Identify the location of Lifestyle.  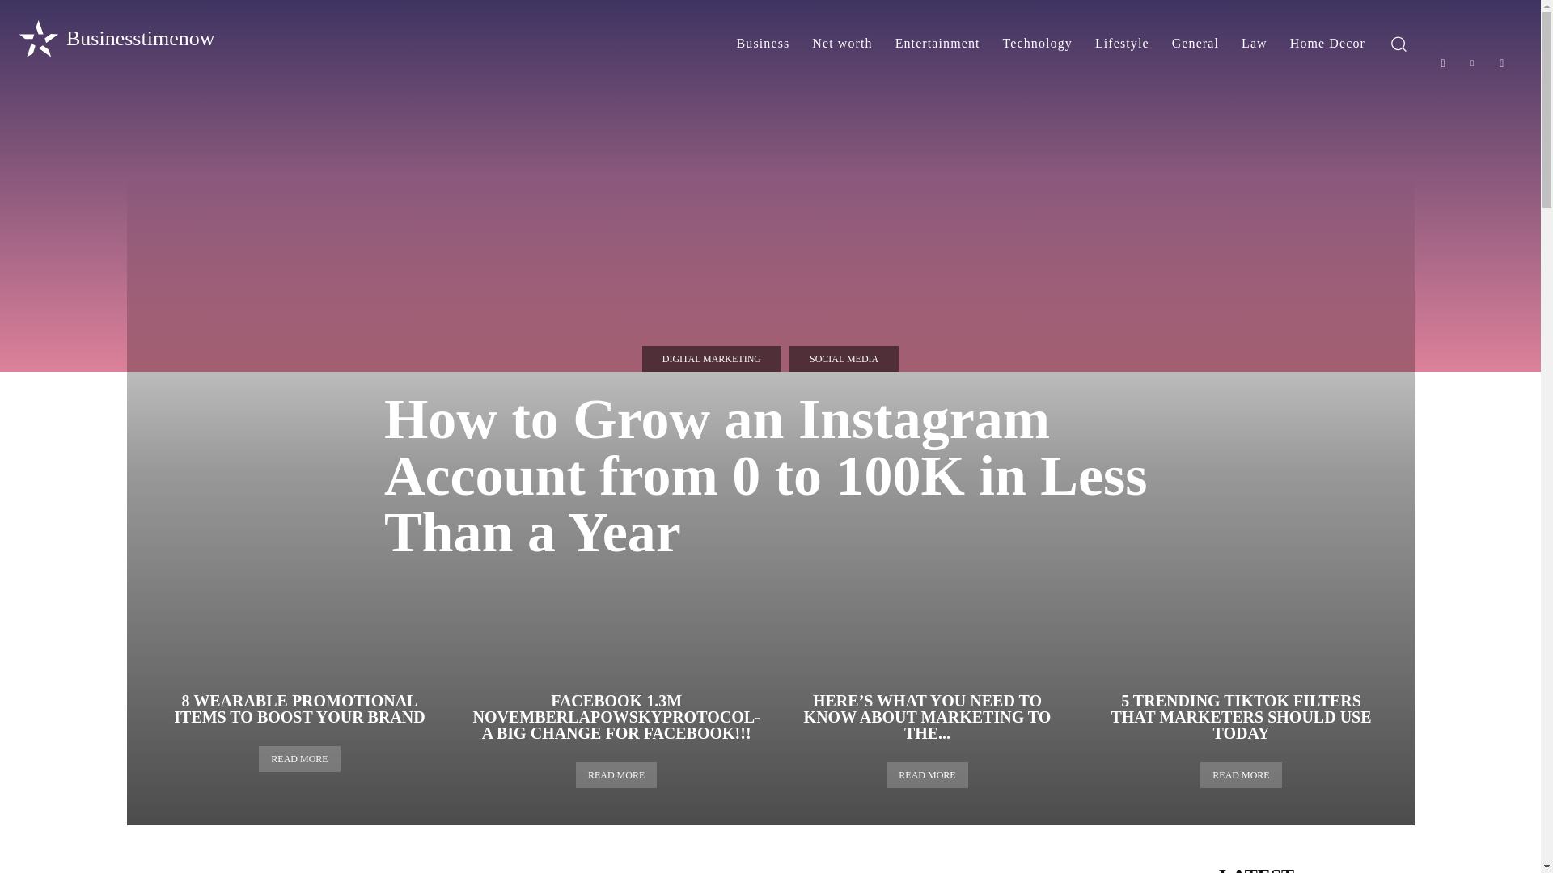
(1122, 44).